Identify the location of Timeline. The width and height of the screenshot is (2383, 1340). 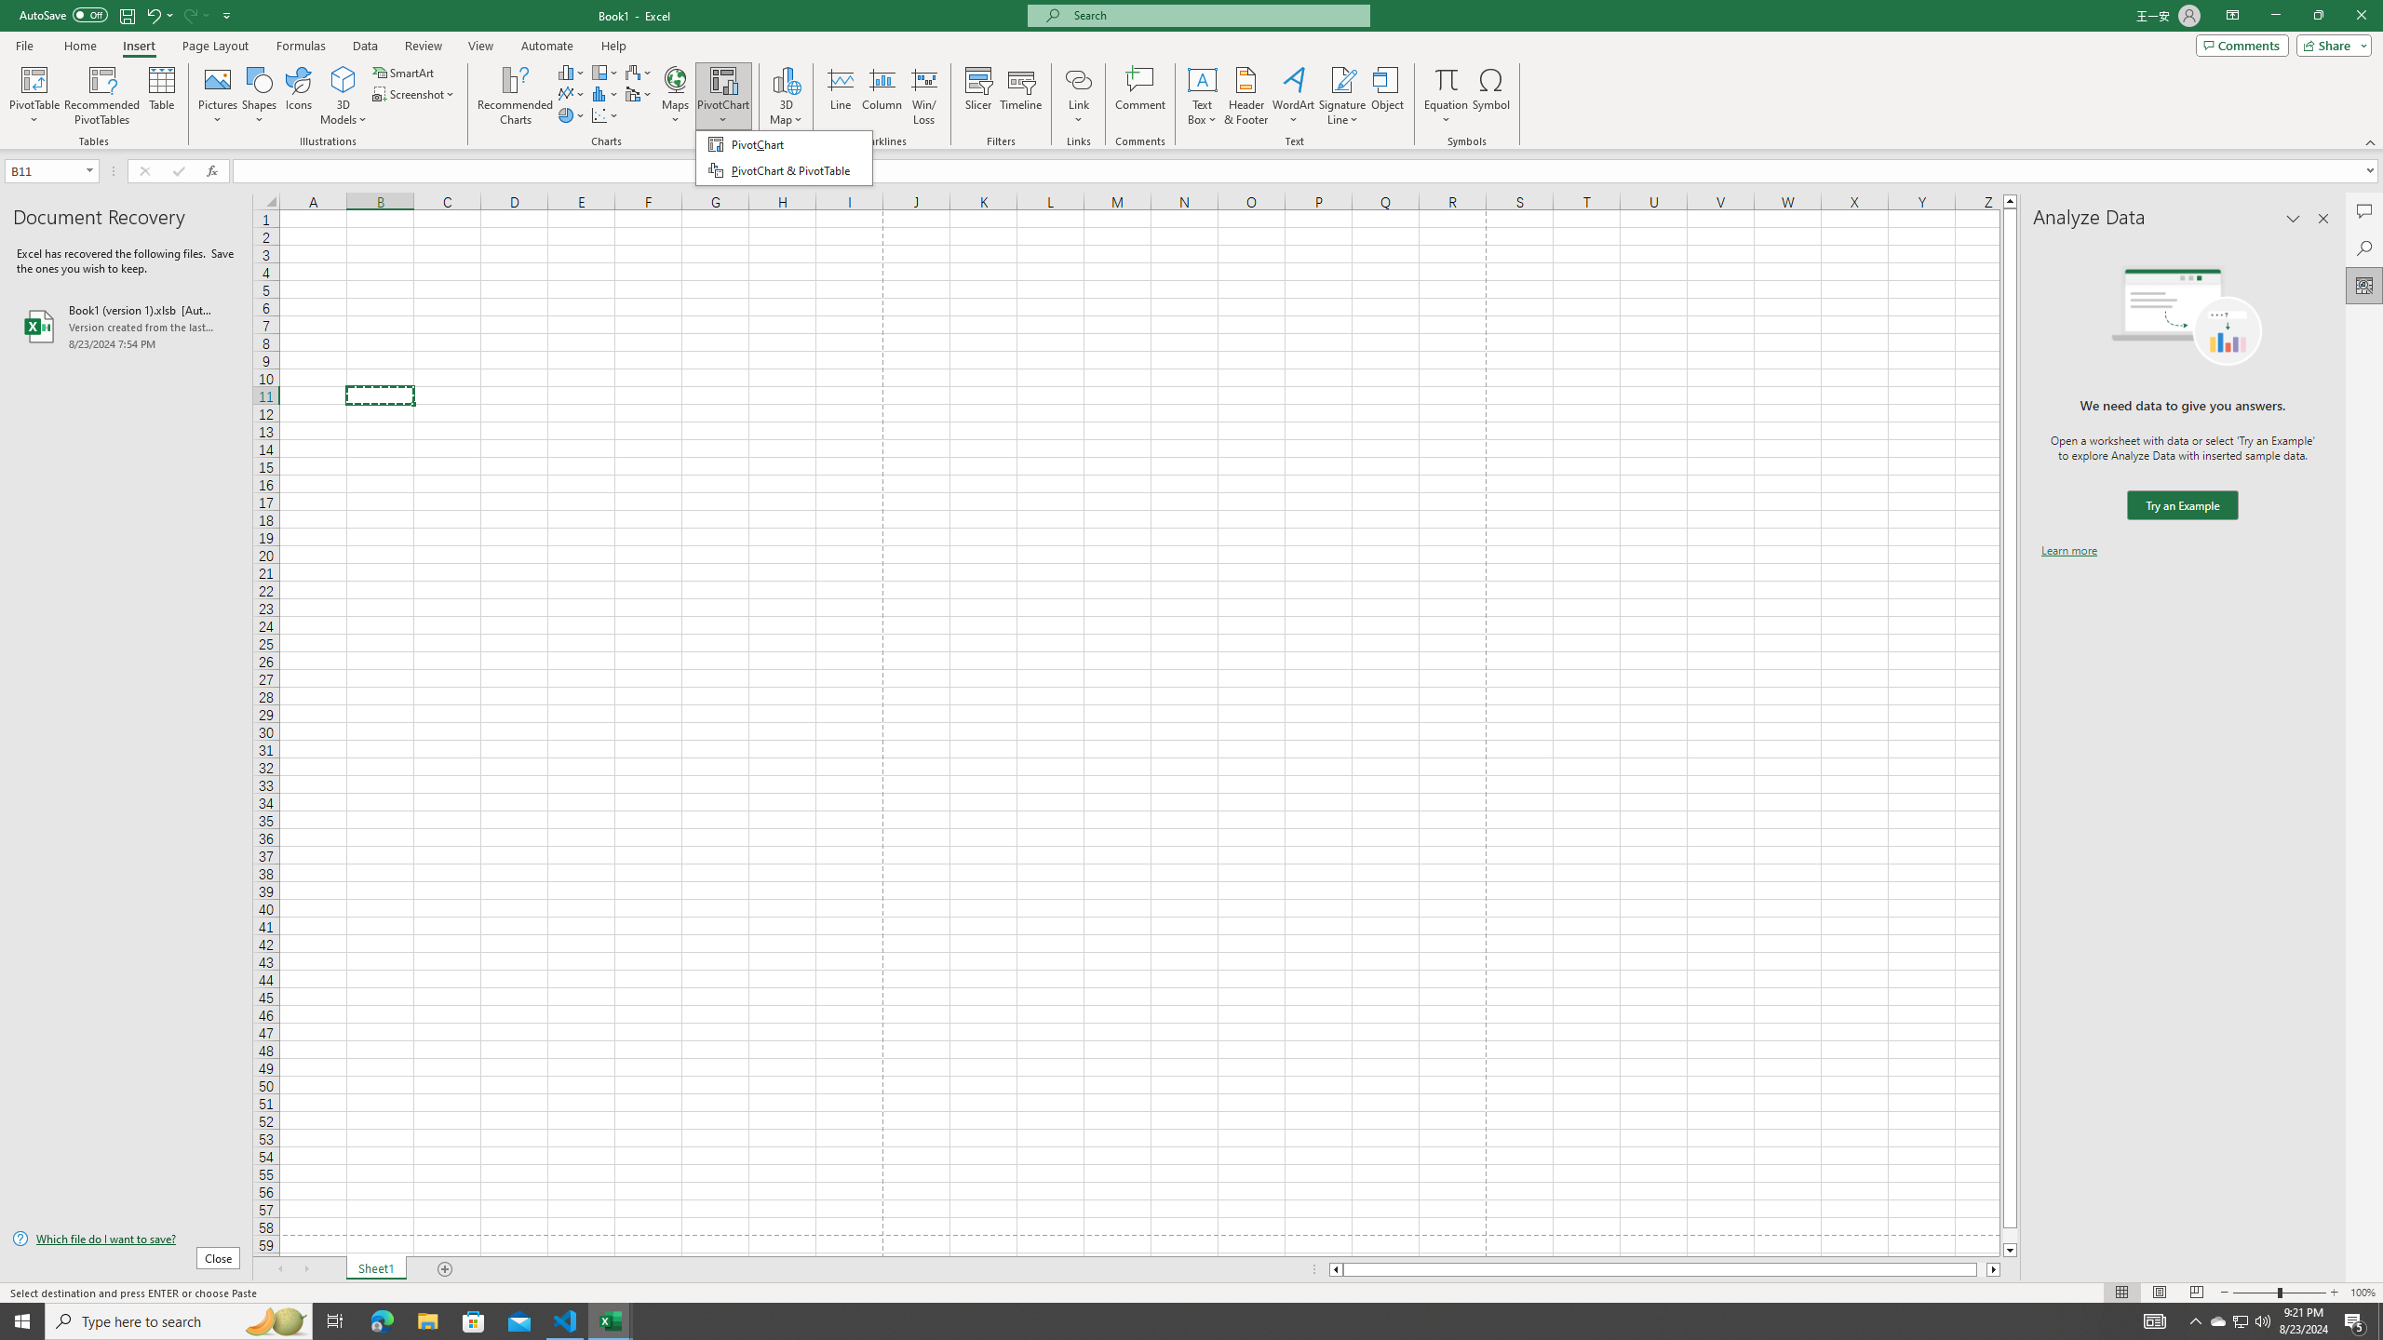
(1020, 96).